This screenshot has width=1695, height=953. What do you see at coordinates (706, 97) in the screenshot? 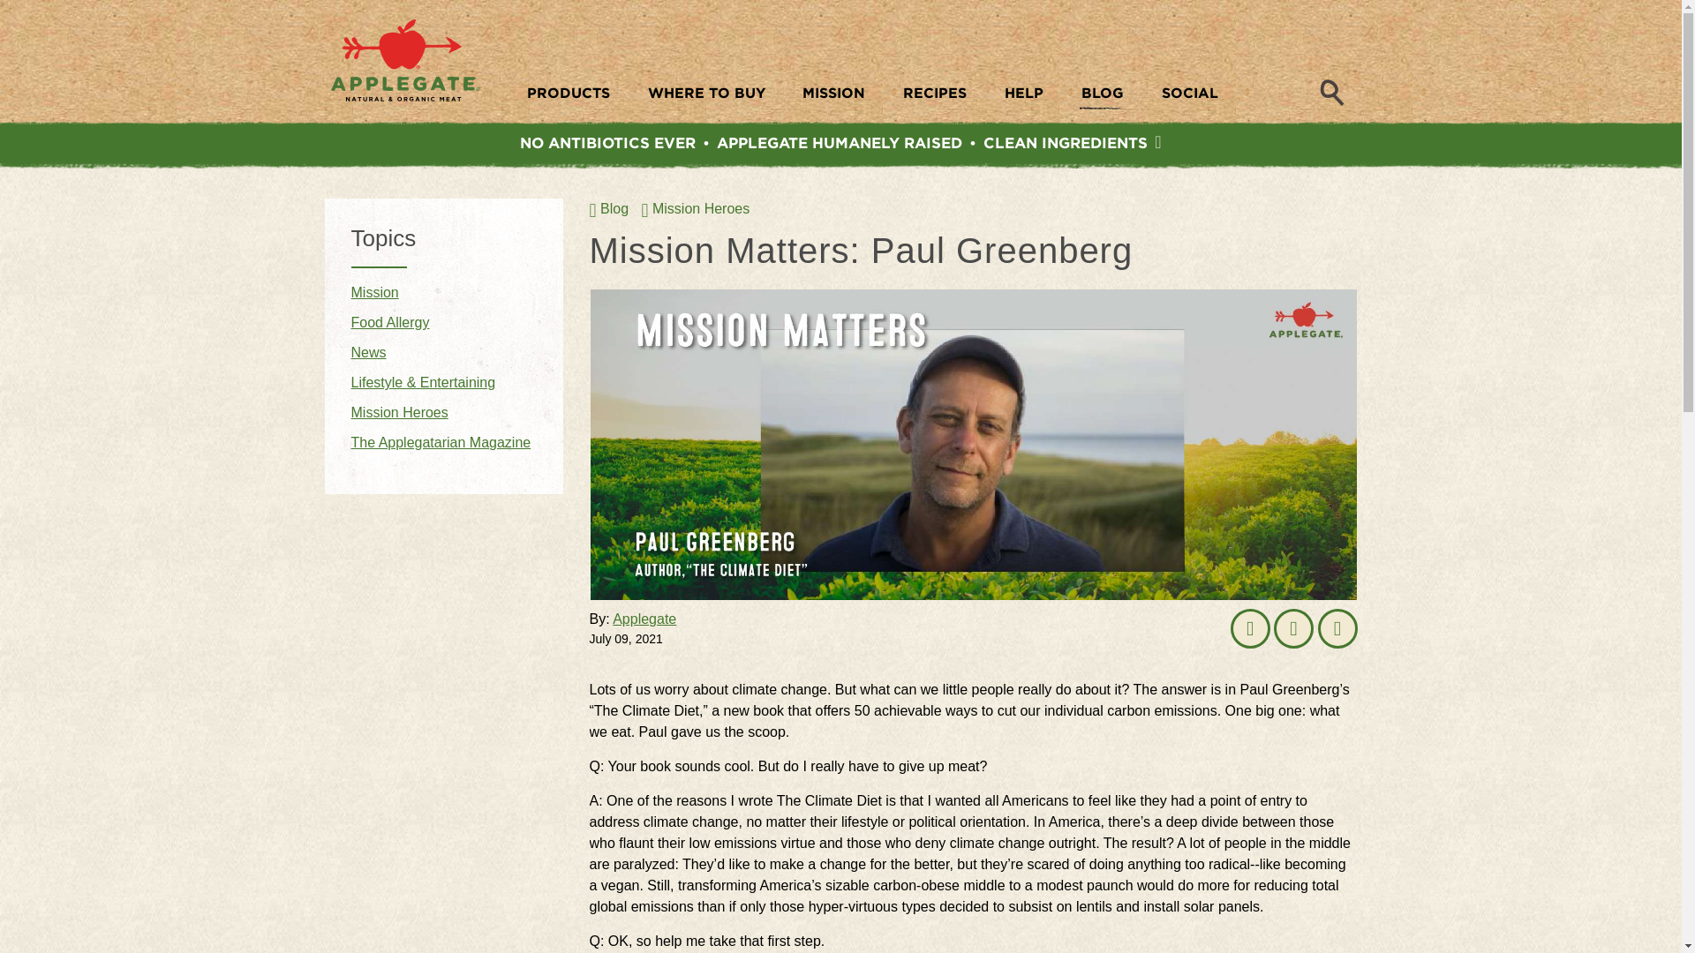
I see `WHERE TO BUY` at bounding box center [706, 97].